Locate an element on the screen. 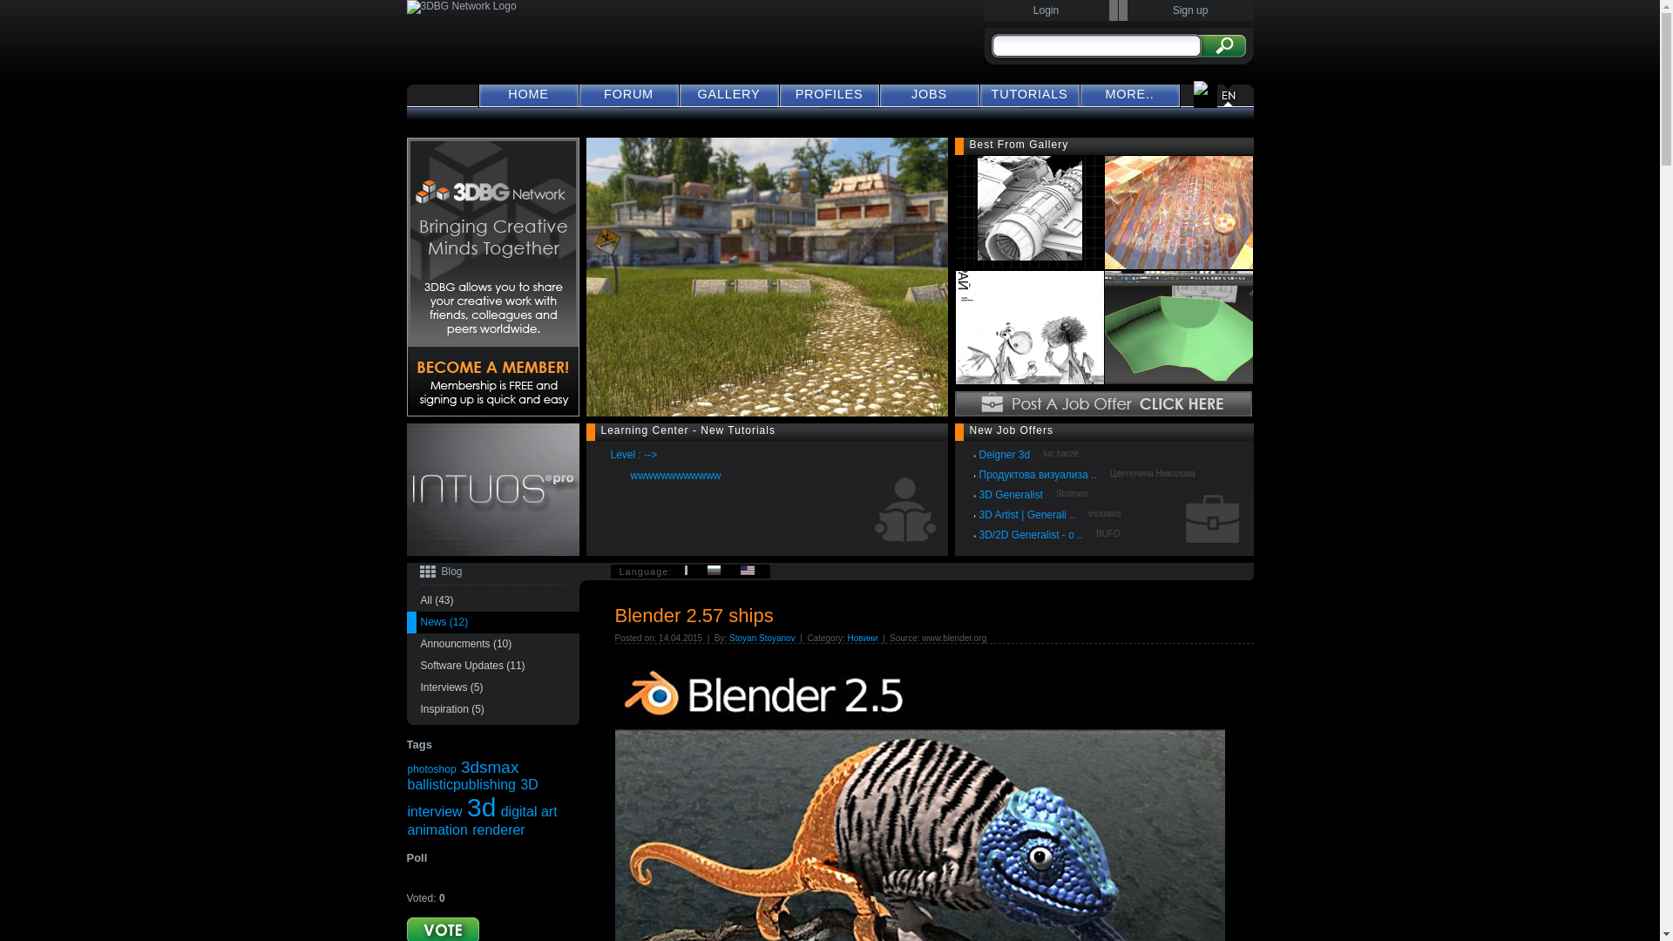  All is located at coordinates (688, 572).